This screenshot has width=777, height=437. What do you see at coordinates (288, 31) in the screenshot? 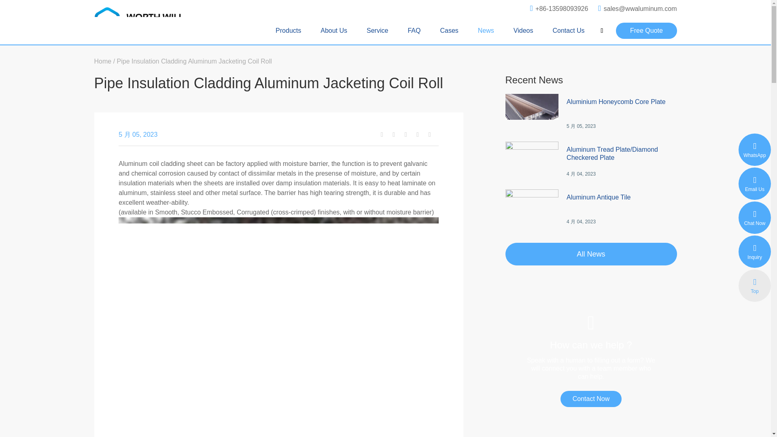
I see `Products` at bounding box center [288, 31].